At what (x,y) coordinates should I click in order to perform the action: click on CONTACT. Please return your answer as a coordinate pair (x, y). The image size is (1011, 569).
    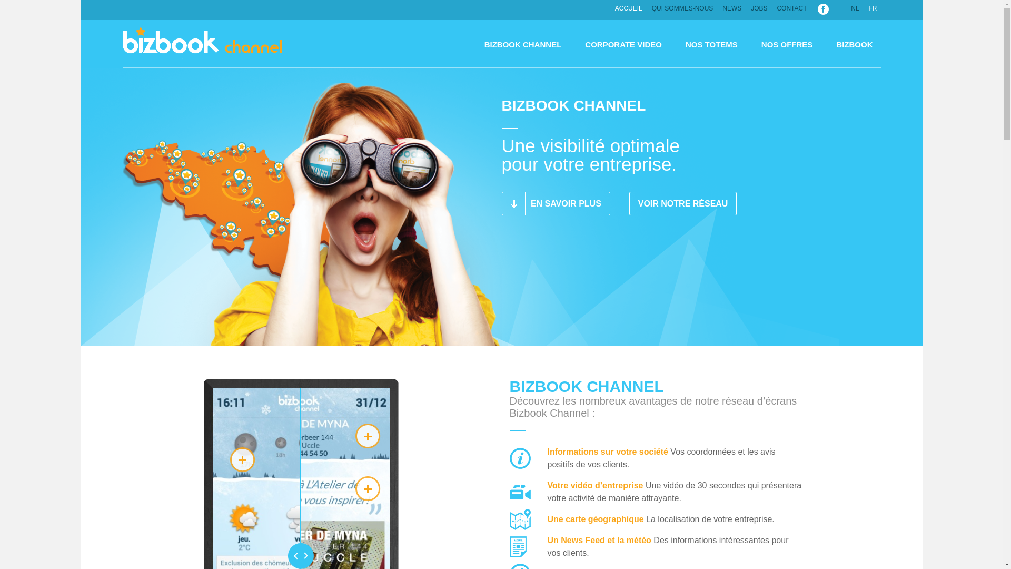
    Looking at the image, I should click on (792, 8).